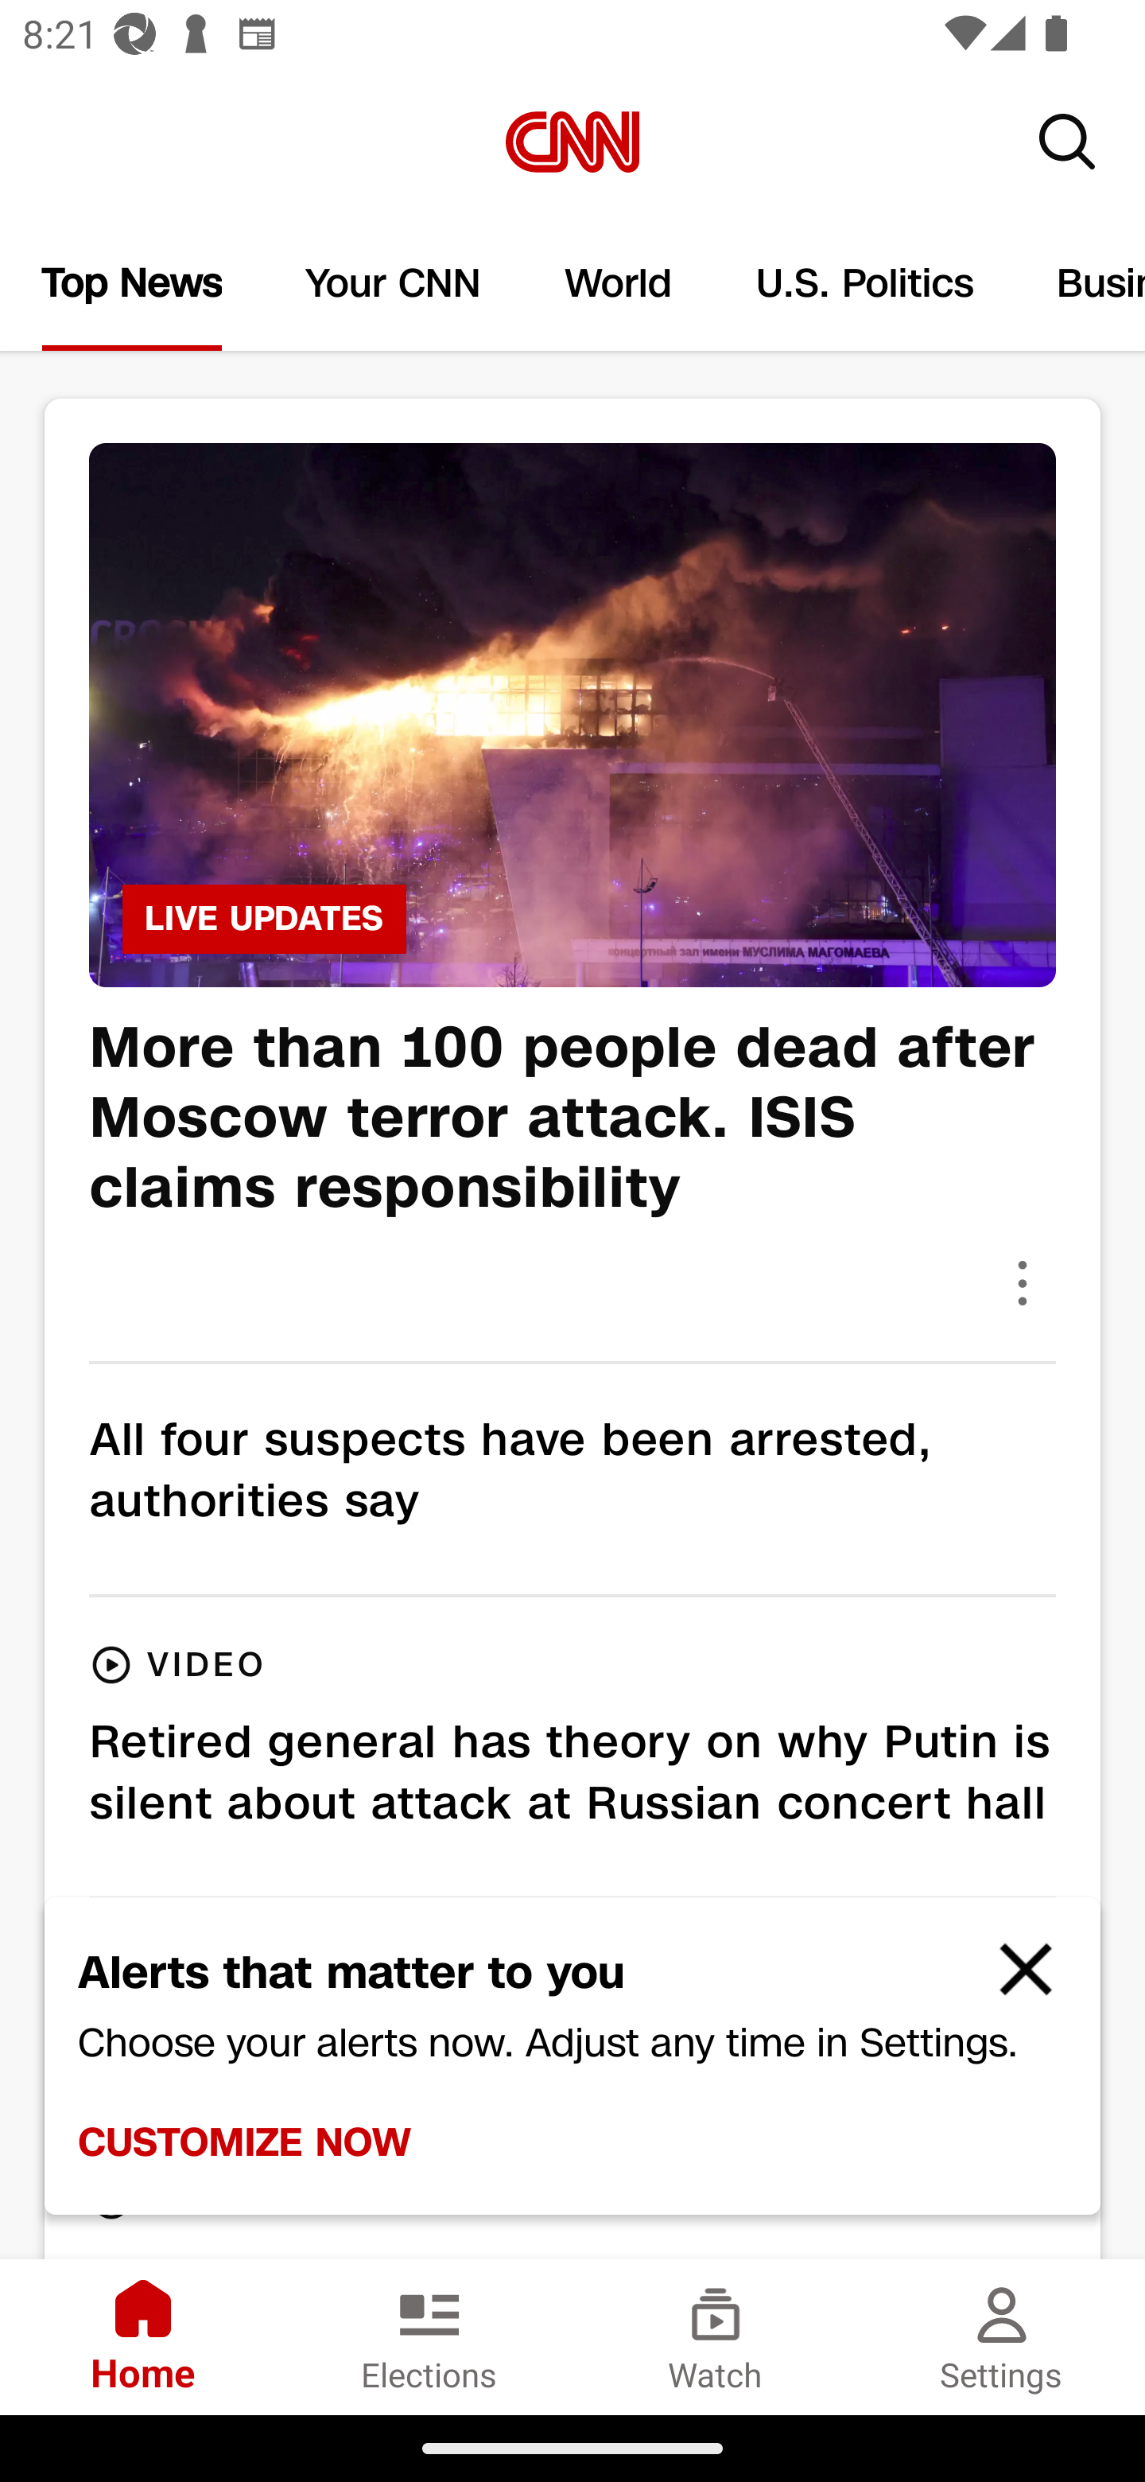 Image resolution: width=1145 pixels, height=2482 pixels. Describe the element at coordinates (394, 283) in the screenshot. I see `Your CNN` at that location.